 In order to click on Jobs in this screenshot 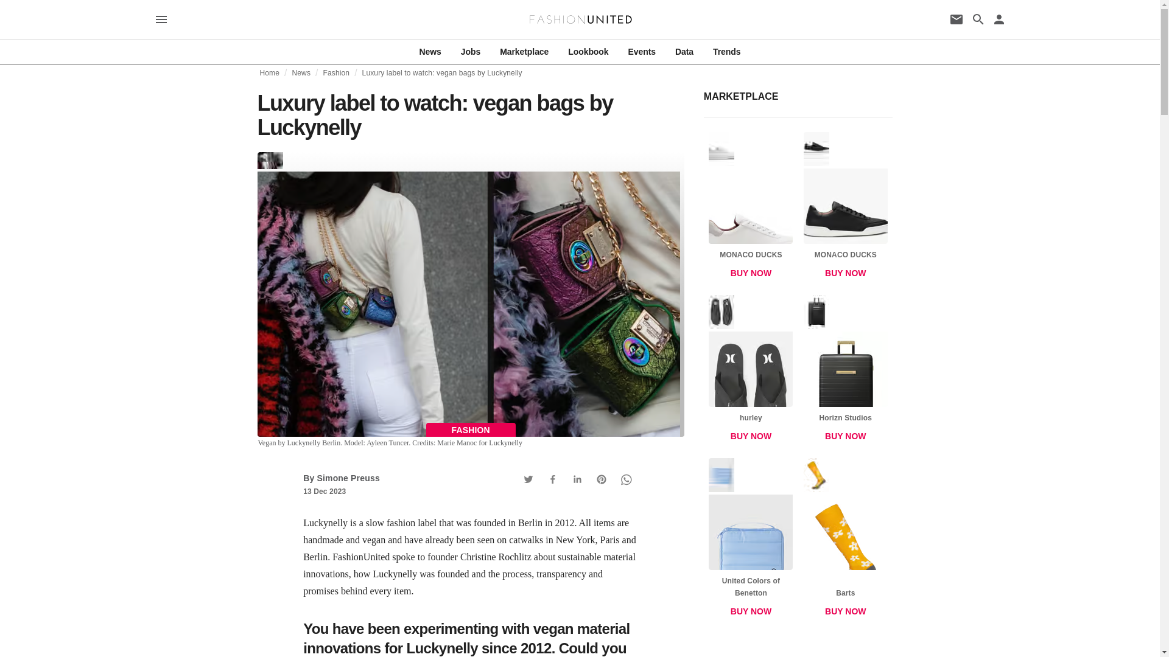, I will do `click(470, 51)`.